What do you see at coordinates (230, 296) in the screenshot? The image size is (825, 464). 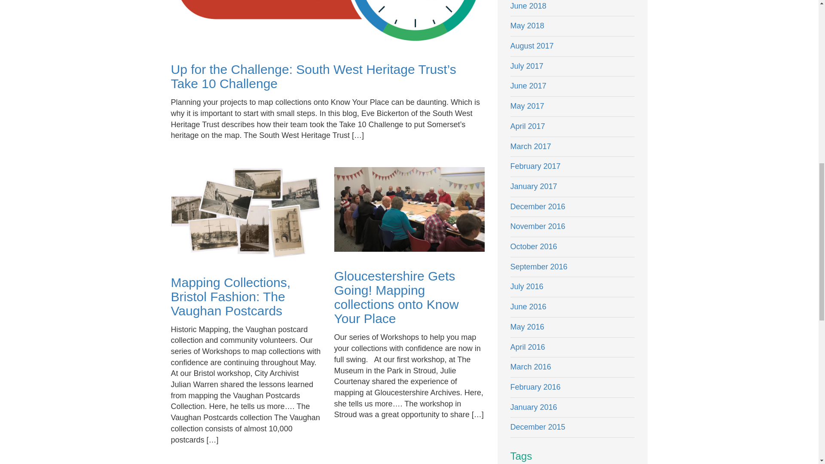 I see `Mapping Collections, Bristol Fashion: The Vaughan Postcards` at bounding box center [230, 296].